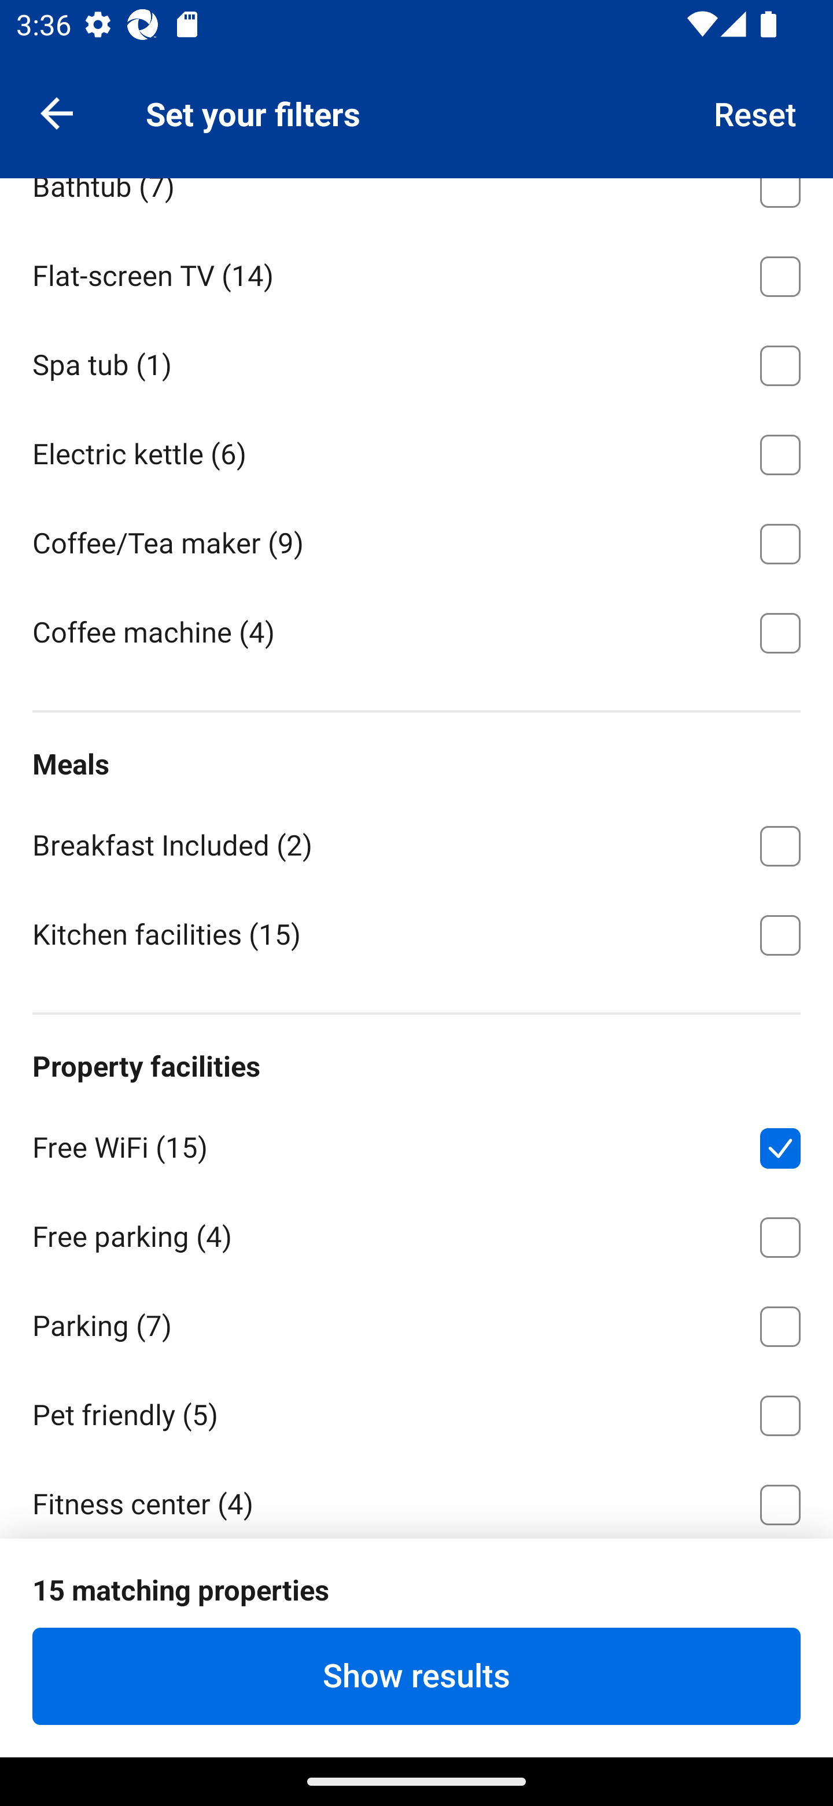 This screenshot has width=833, height=1806. What do you see at coordinates (417, 933) in the screenshot?
I see `Kitchen facilities ⁦(15)` at bounding box center [417, 933].